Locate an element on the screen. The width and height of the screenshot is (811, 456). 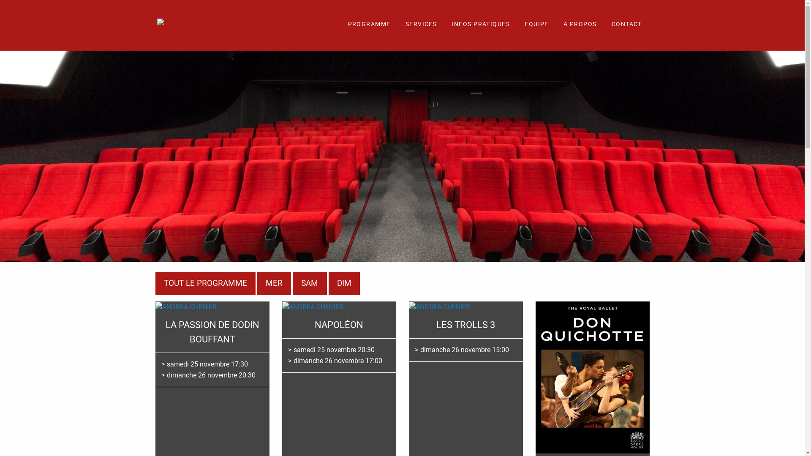
SERVICES is located at coordinates (422, 25).